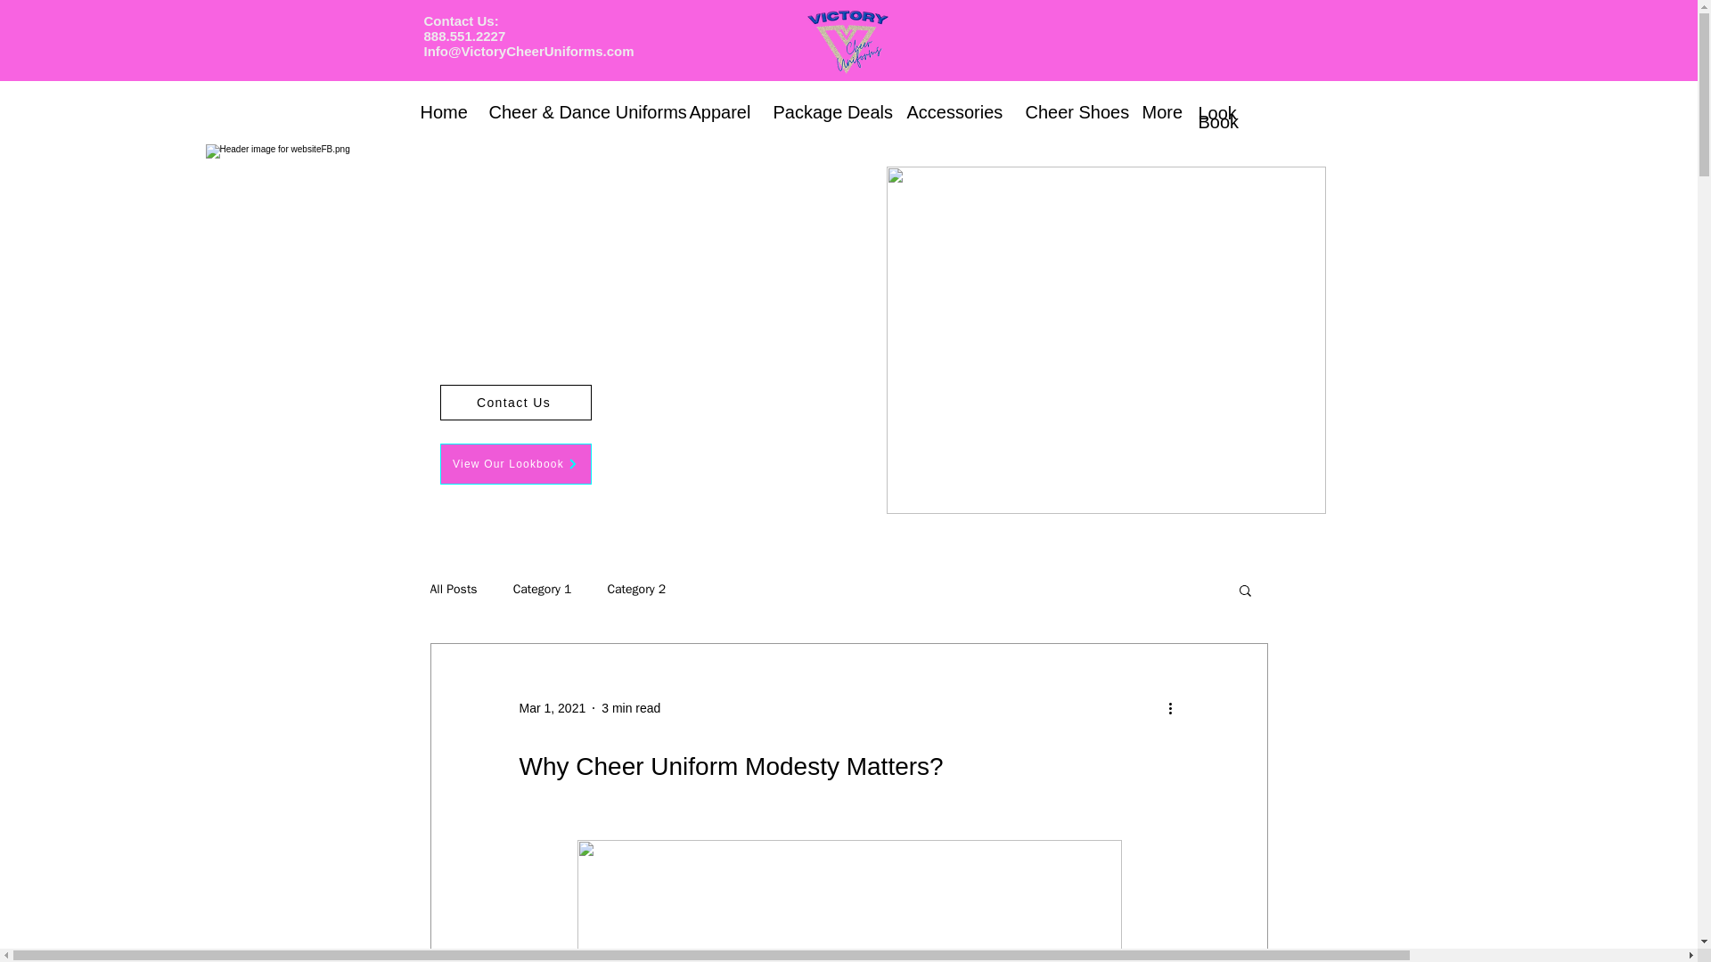 The image size is (1711, 962). I want to click on Category 1, so click(542, 590).